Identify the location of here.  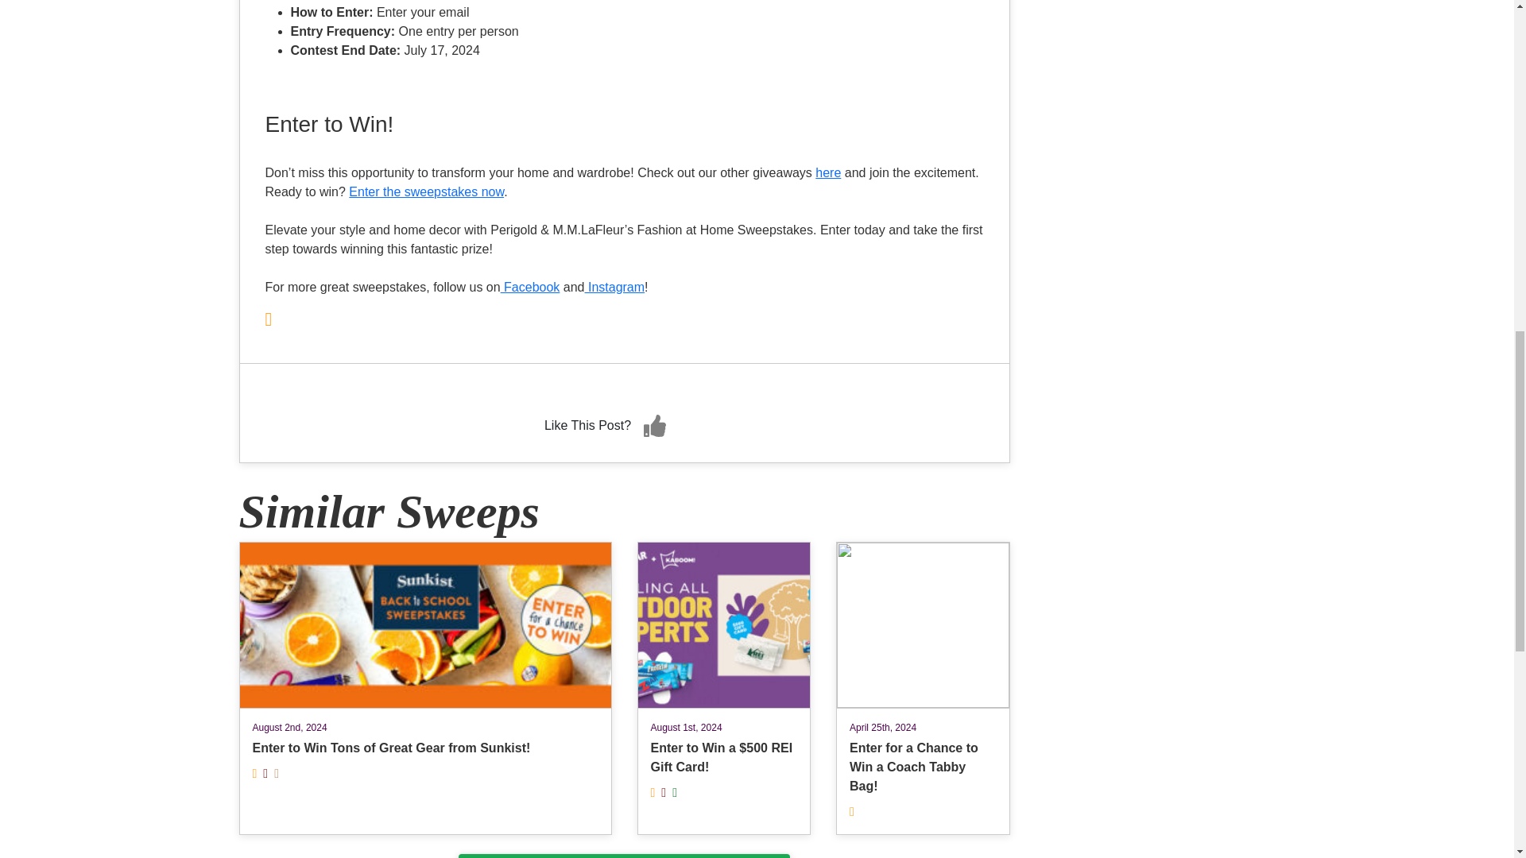
(827, 172).